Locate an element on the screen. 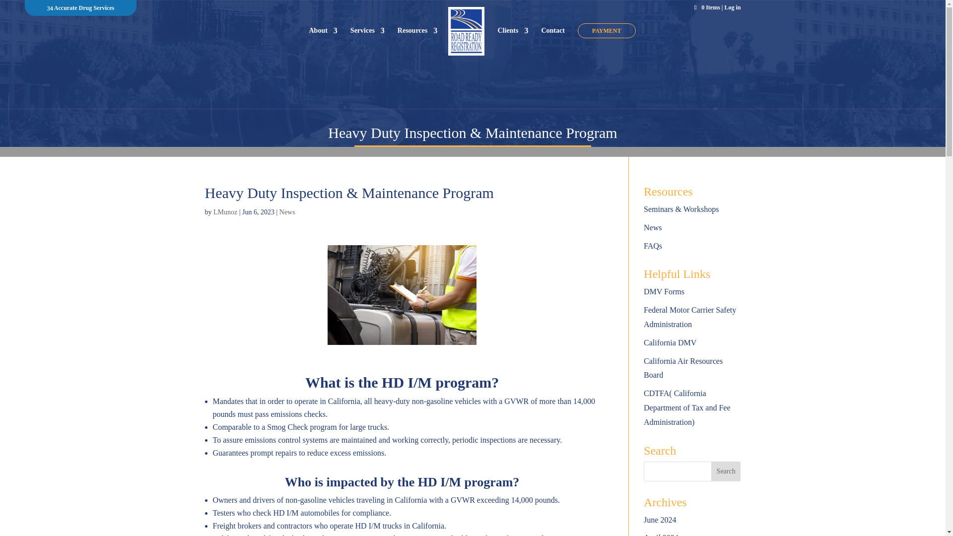 The image size is (953, 536). Accurate Drug Services is located at coordinates (84, 7).